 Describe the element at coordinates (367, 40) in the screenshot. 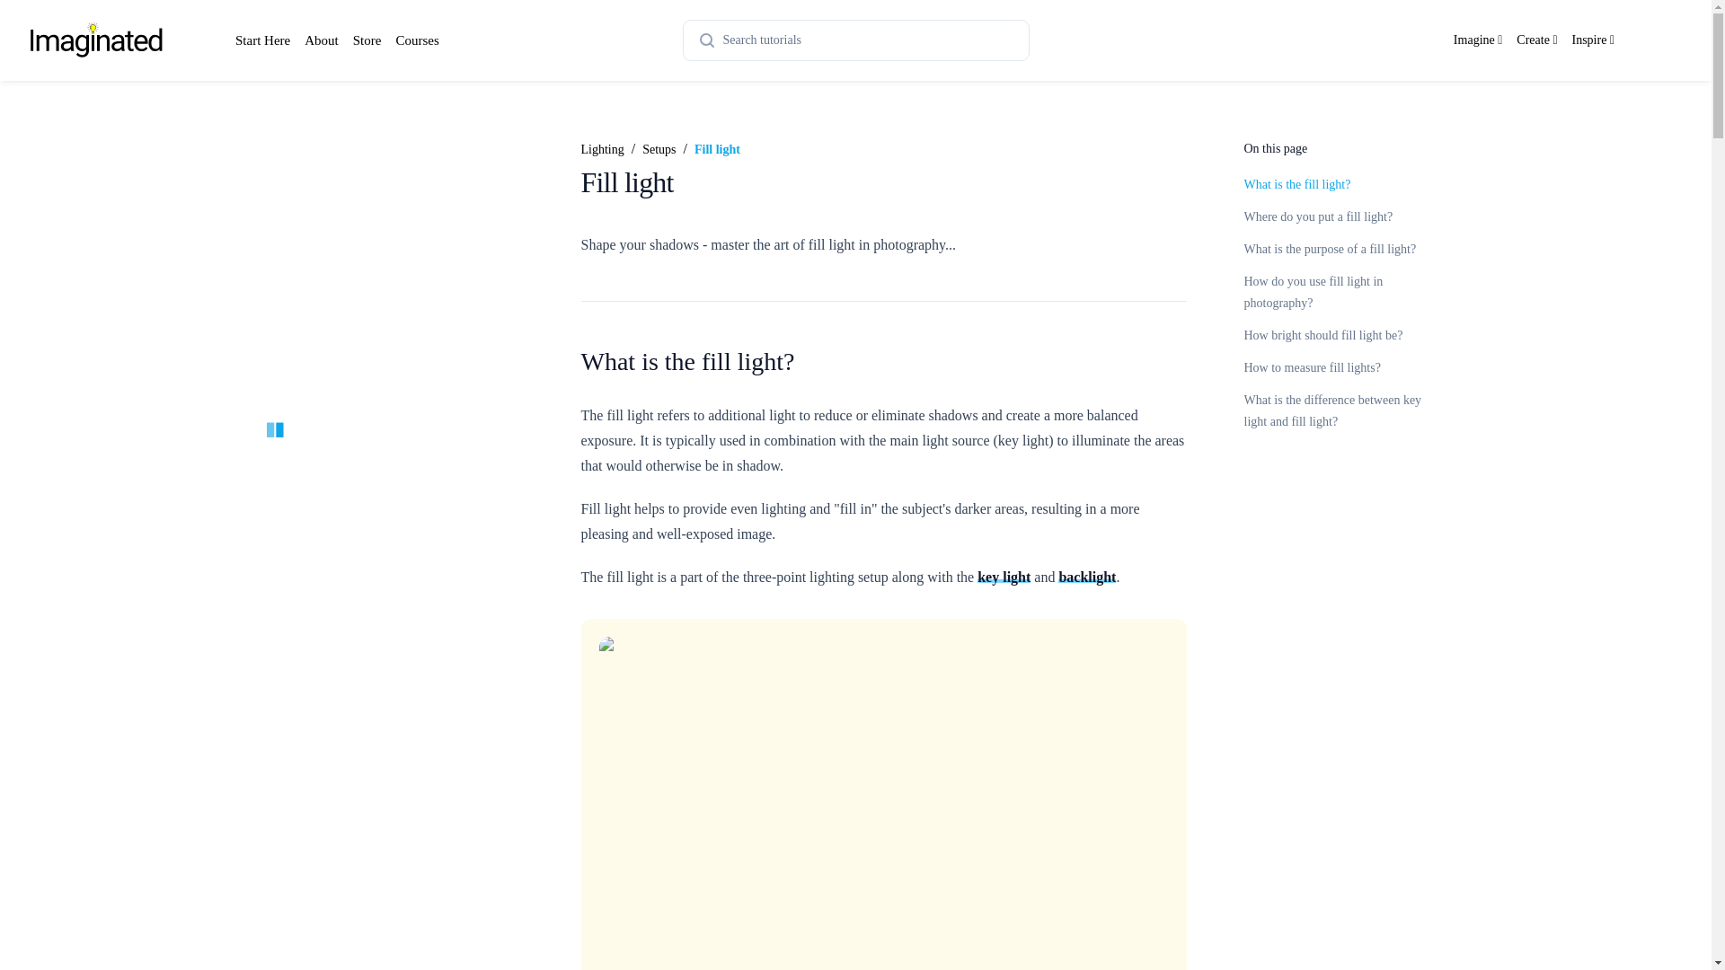

I see `Store` at that location.